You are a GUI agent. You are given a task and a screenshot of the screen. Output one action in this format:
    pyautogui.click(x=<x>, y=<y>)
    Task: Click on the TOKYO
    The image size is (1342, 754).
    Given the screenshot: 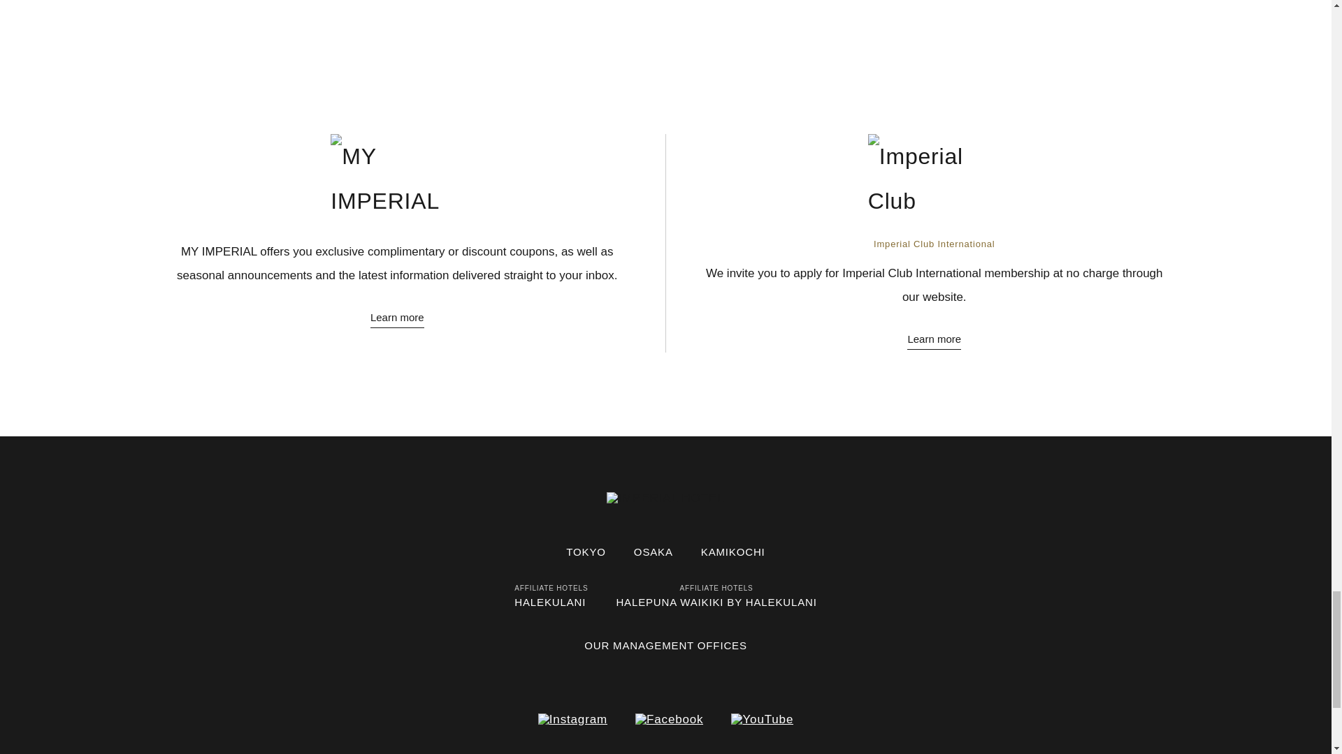 What is the action you would take?
    pyautogui.click(x=586, y=552)
    